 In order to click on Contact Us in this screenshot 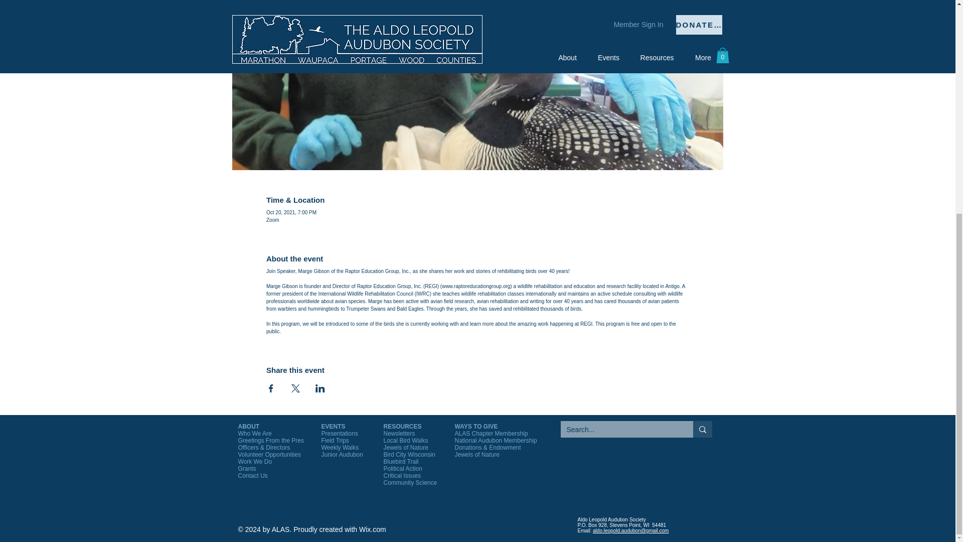, I will do `click(253, 475)`.